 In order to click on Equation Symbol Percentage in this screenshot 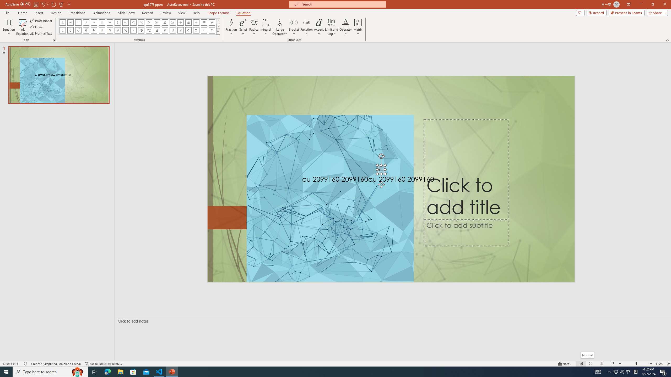, I will do `click(125, 30)`.